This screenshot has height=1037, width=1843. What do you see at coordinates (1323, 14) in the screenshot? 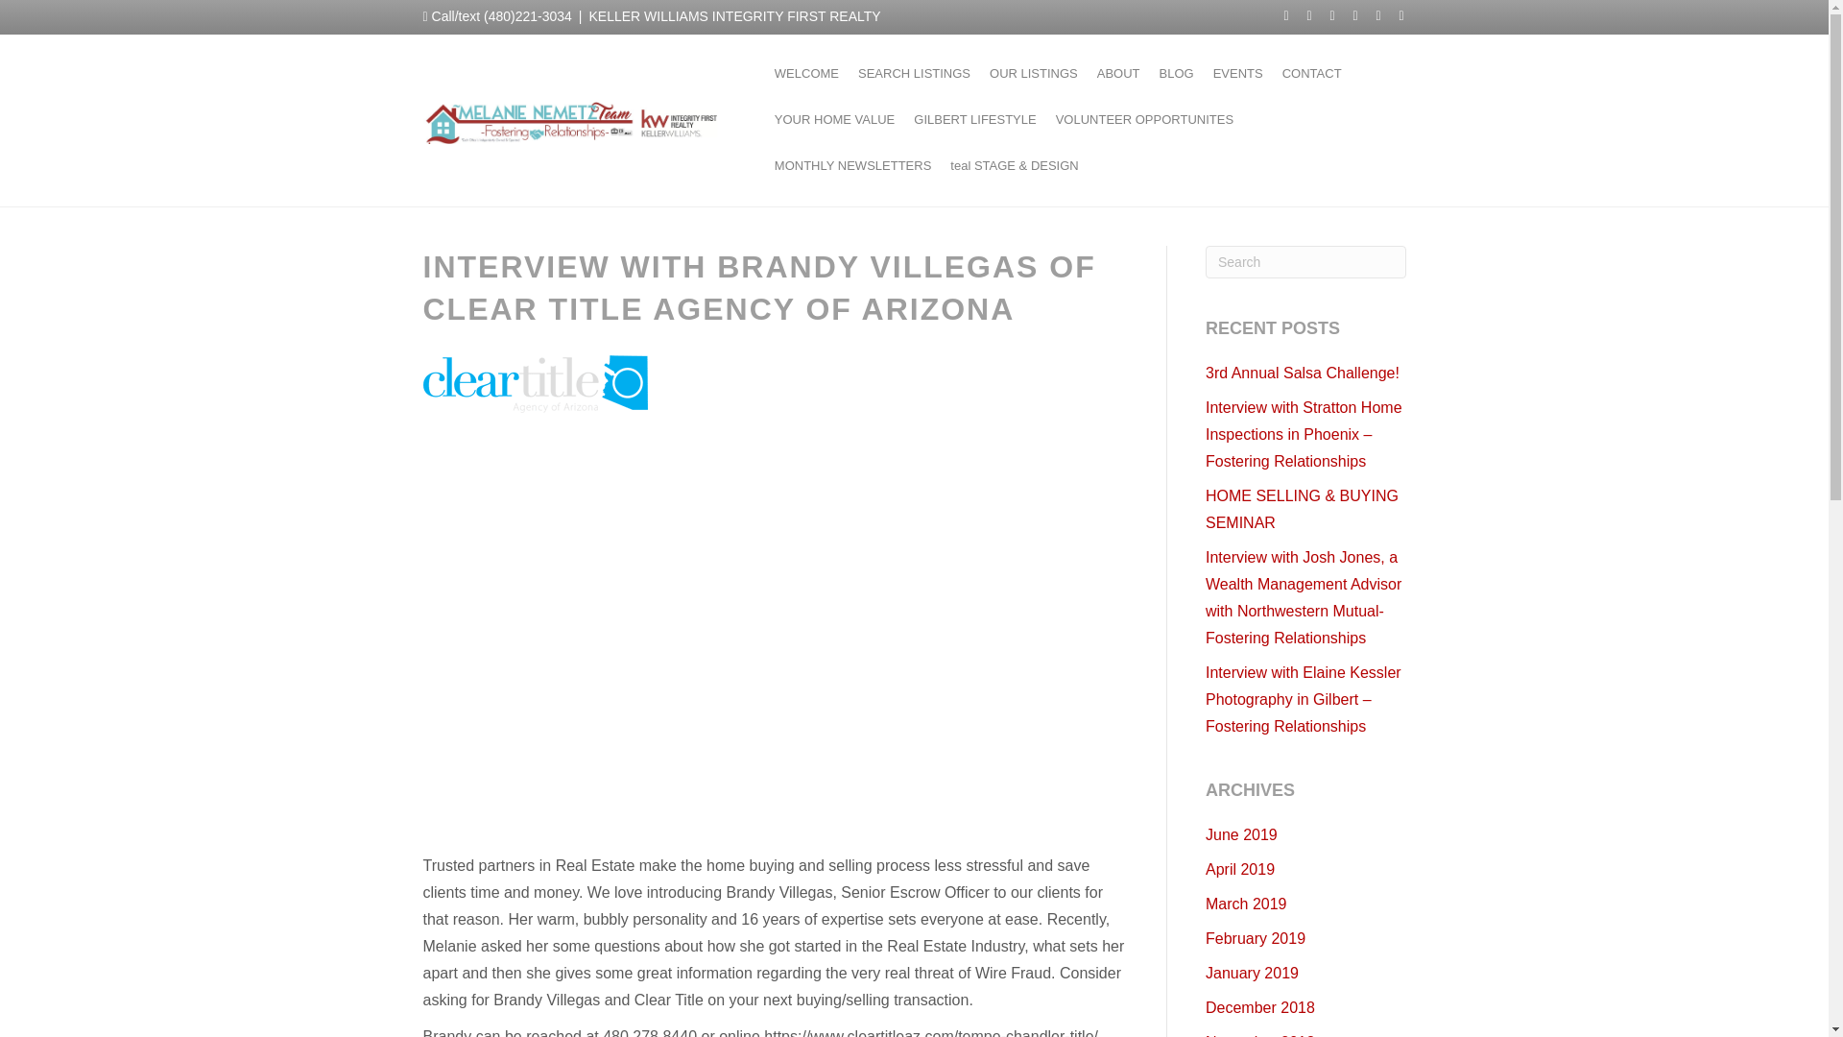
I see `Linkedin` at bounding box center [1323, 14].